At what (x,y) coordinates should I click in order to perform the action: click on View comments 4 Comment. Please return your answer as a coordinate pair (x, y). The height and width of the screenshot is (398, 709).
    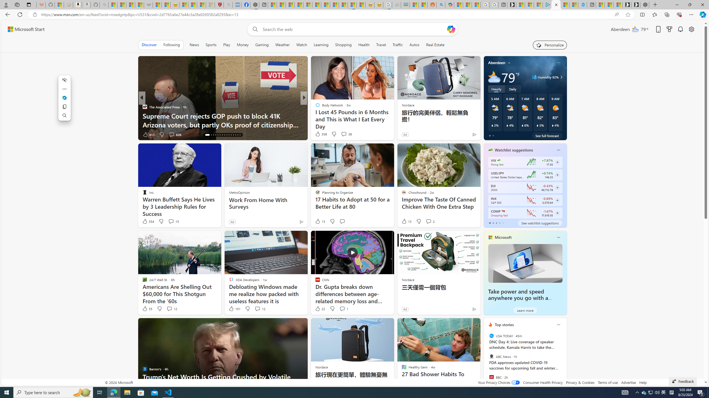
    Looking at the image, I should click on (342, 134).